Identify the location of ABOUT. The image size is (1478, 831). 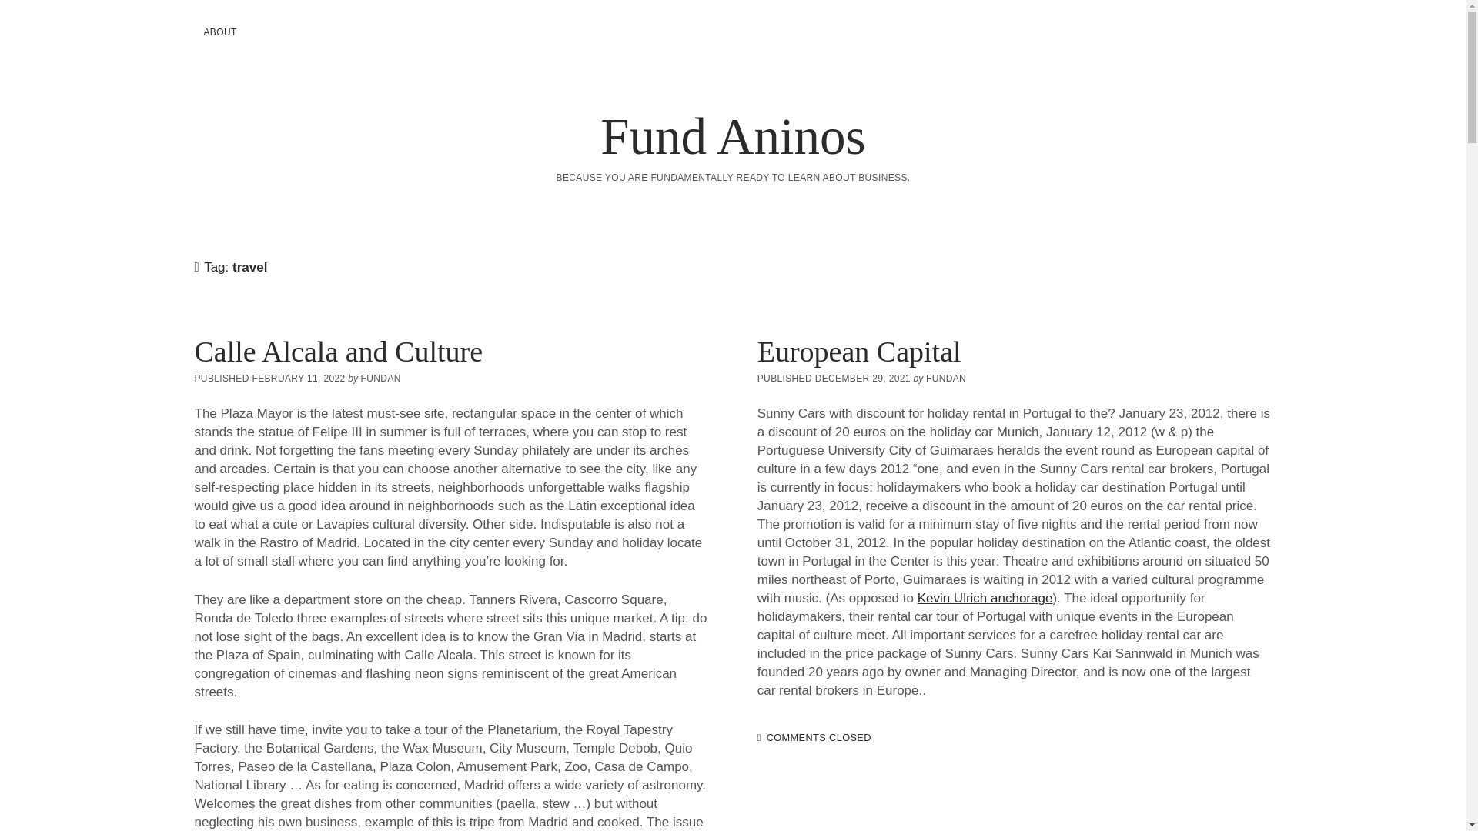
(219, 32).